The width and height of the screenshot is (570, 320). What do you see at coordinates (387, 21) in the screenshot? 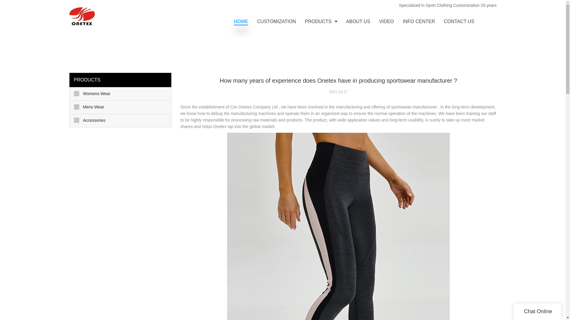
I see `VIDEO` at bounding box center [387, 21].